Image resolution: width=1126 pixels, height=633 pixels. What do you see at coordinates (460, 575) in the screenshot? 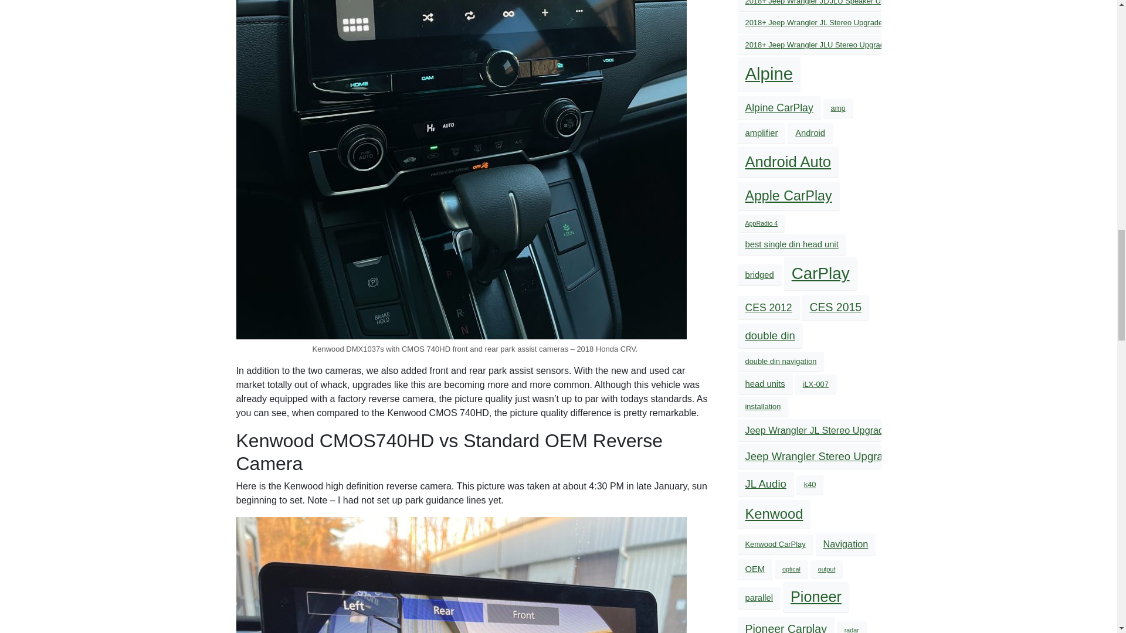
I see `Kenwood CMOS-740HD camera picture quality` at bounding box center [460, 575].